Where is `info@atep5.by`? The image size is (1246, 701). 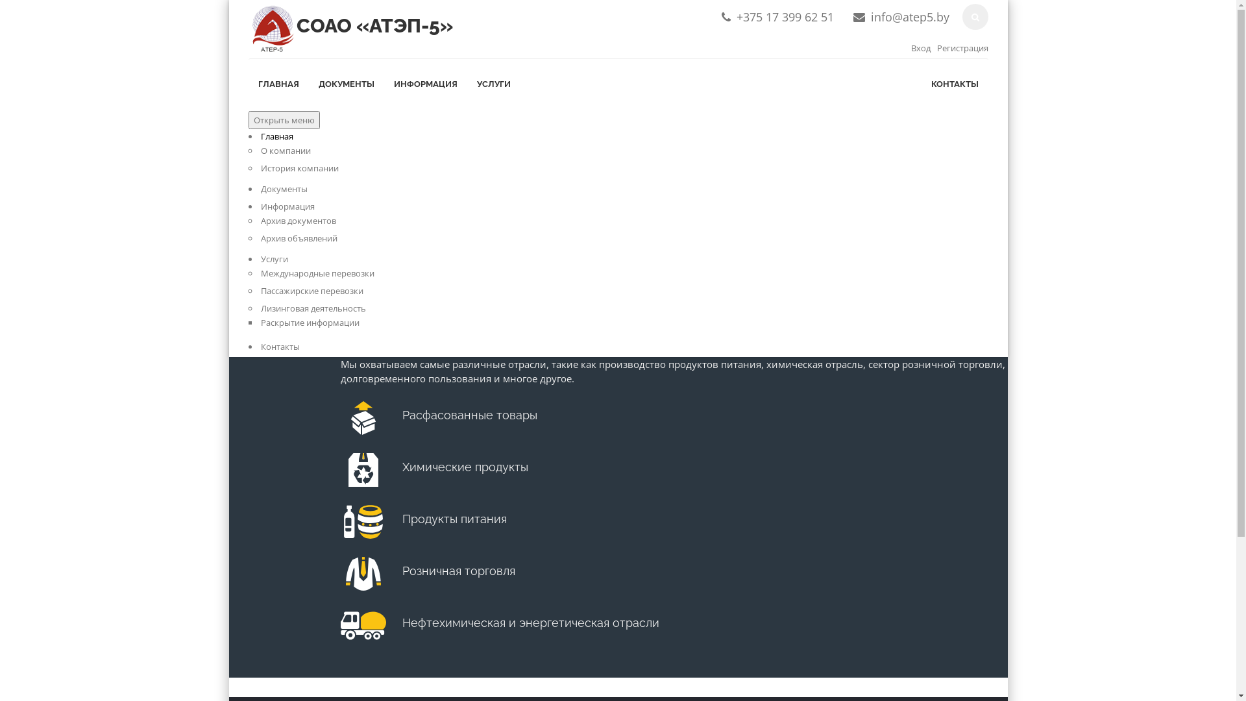 info@atep5.by is located at coordinates (910, 17).